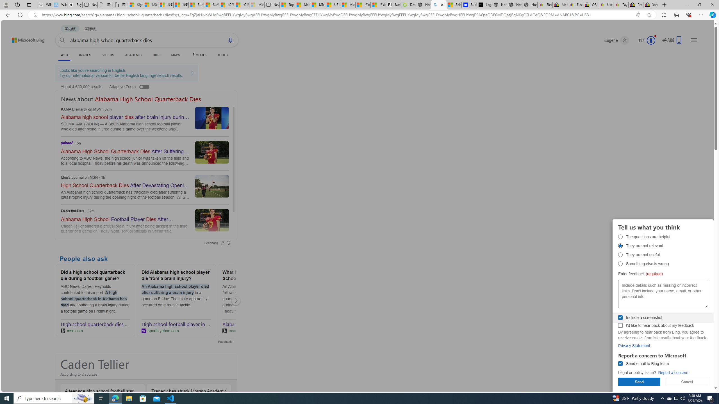  Describe the element at coordinates (620, 364) in the screenshot. I see `Send email to Bing team Send email to Bing team` at that location.